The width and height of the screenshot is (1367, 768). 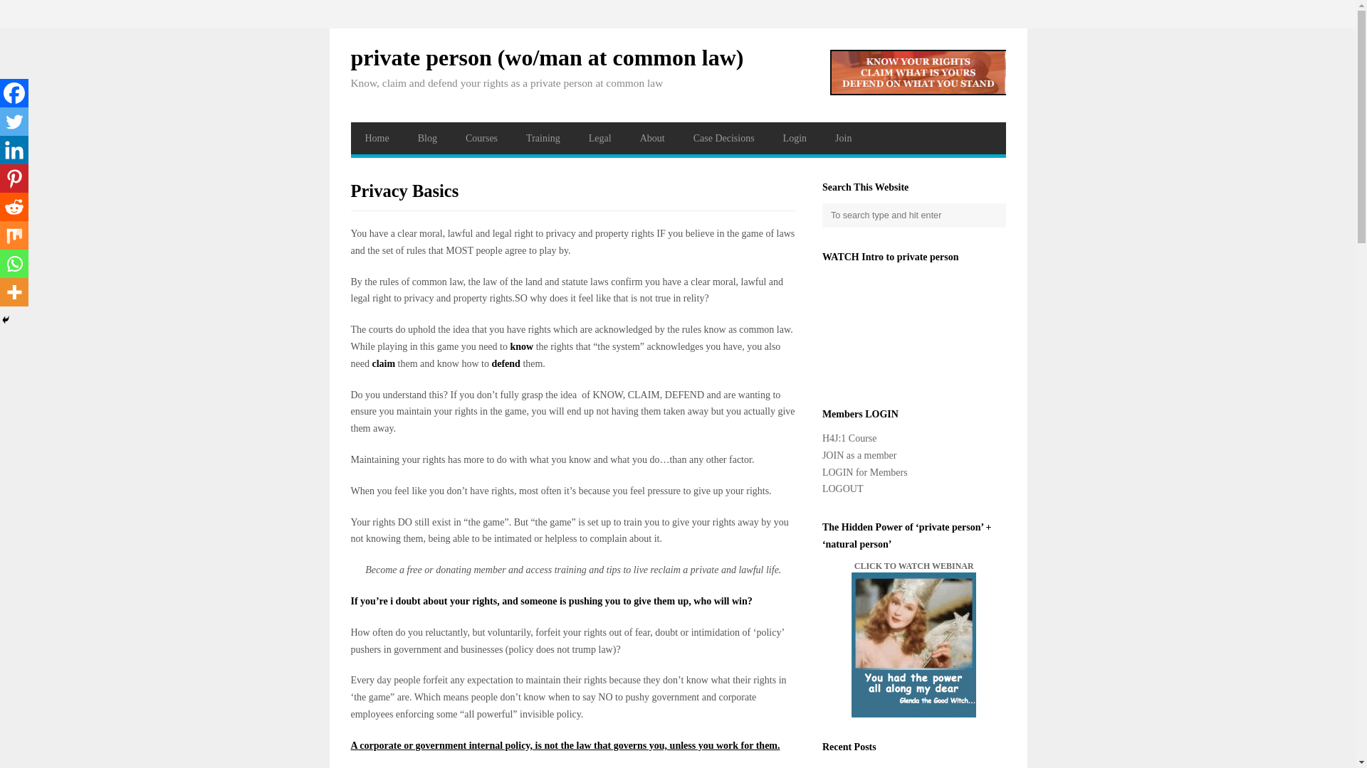 What do you see at coordinates (14, 178) in the screenshot?
I see `Pinterest` at bounding box center [14, 178].